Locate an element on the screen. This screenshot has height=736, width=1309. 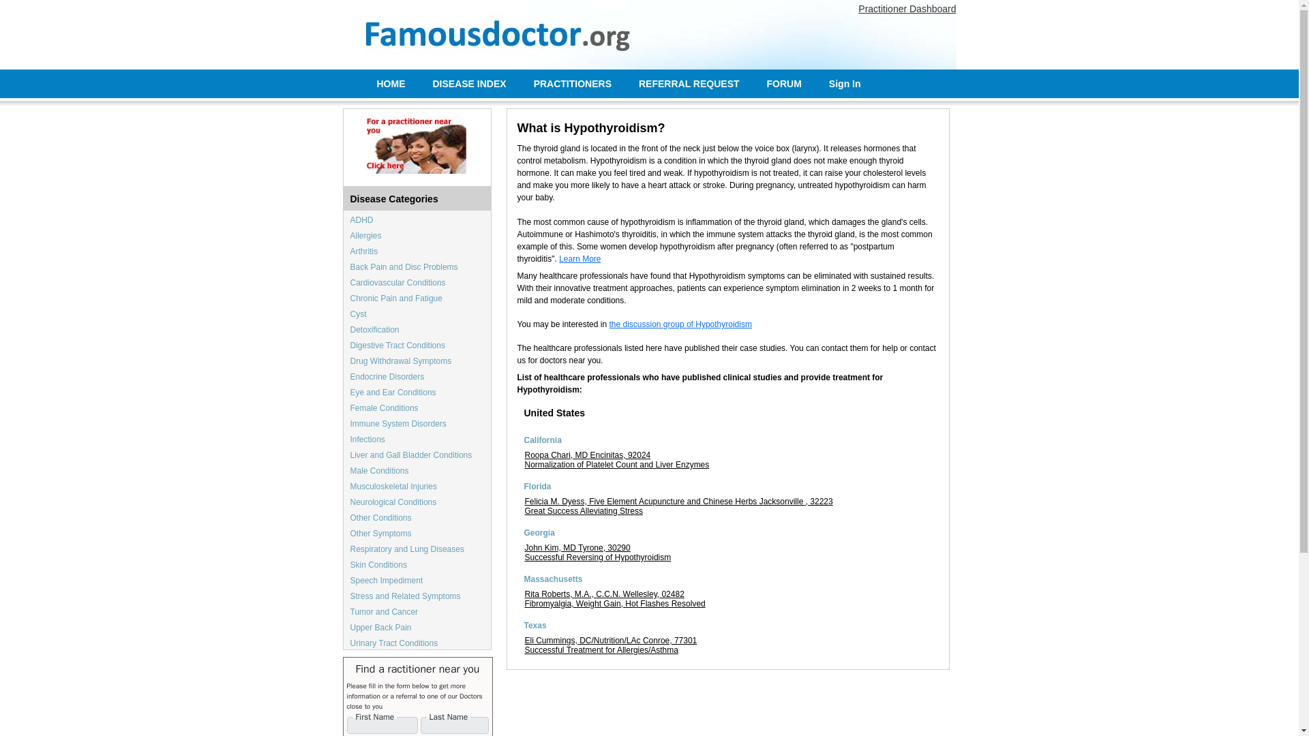
Detoxification is located at coordinates (375, 330).